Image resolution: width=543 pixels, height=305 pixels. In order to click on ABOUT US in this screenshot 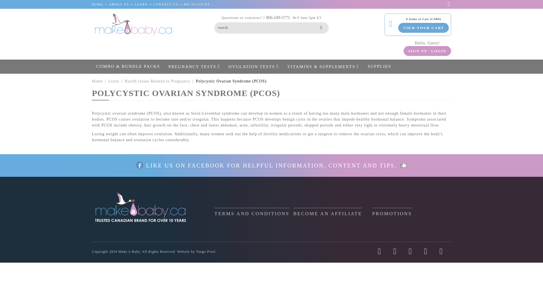, I will do `click(119, 4)`.